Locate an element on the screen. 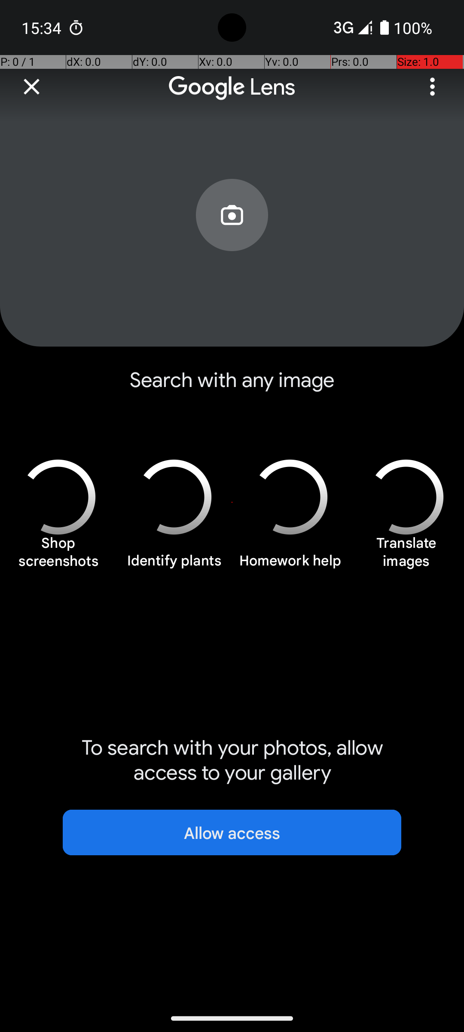 The width and height of the screenshot is (464, 1032). Google Lens is located at coordinates (232, 87).